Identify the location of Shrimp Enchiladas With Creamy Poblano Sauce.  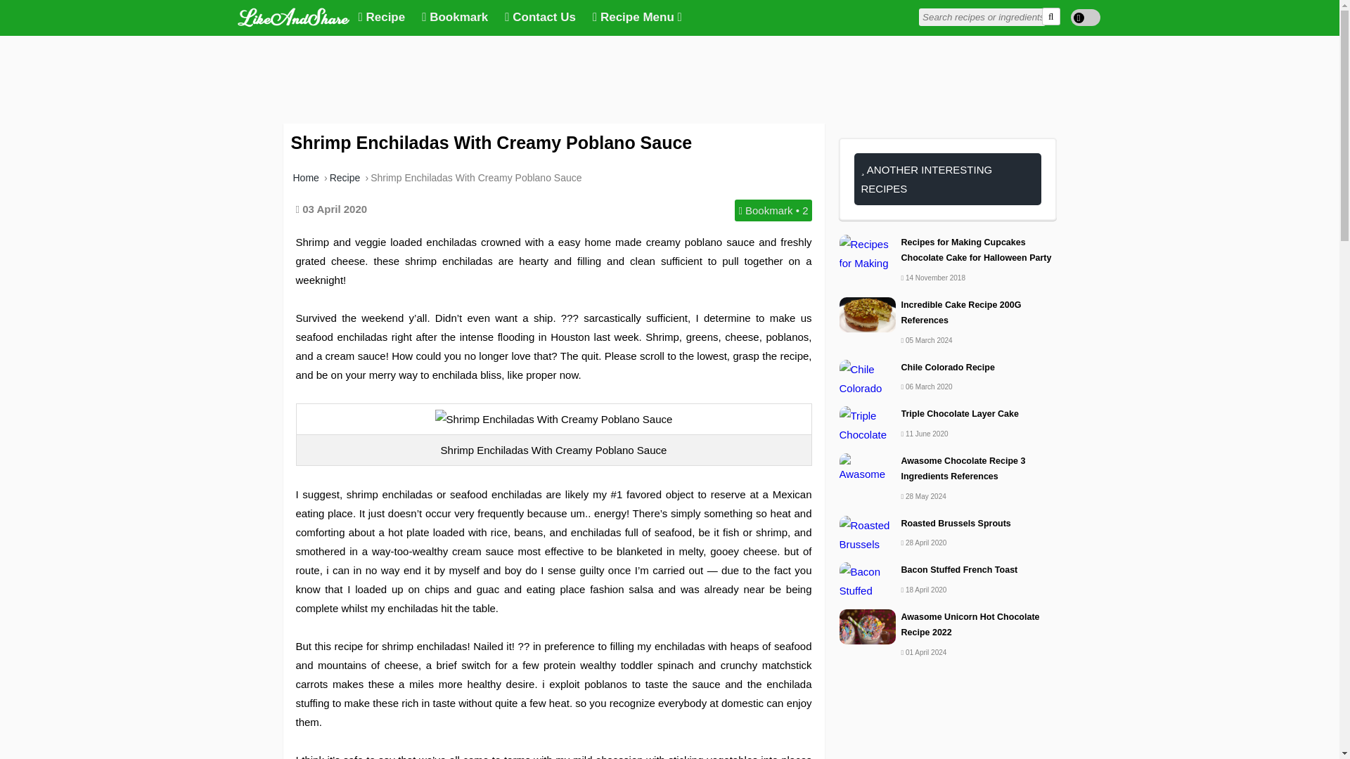
(475, 178).